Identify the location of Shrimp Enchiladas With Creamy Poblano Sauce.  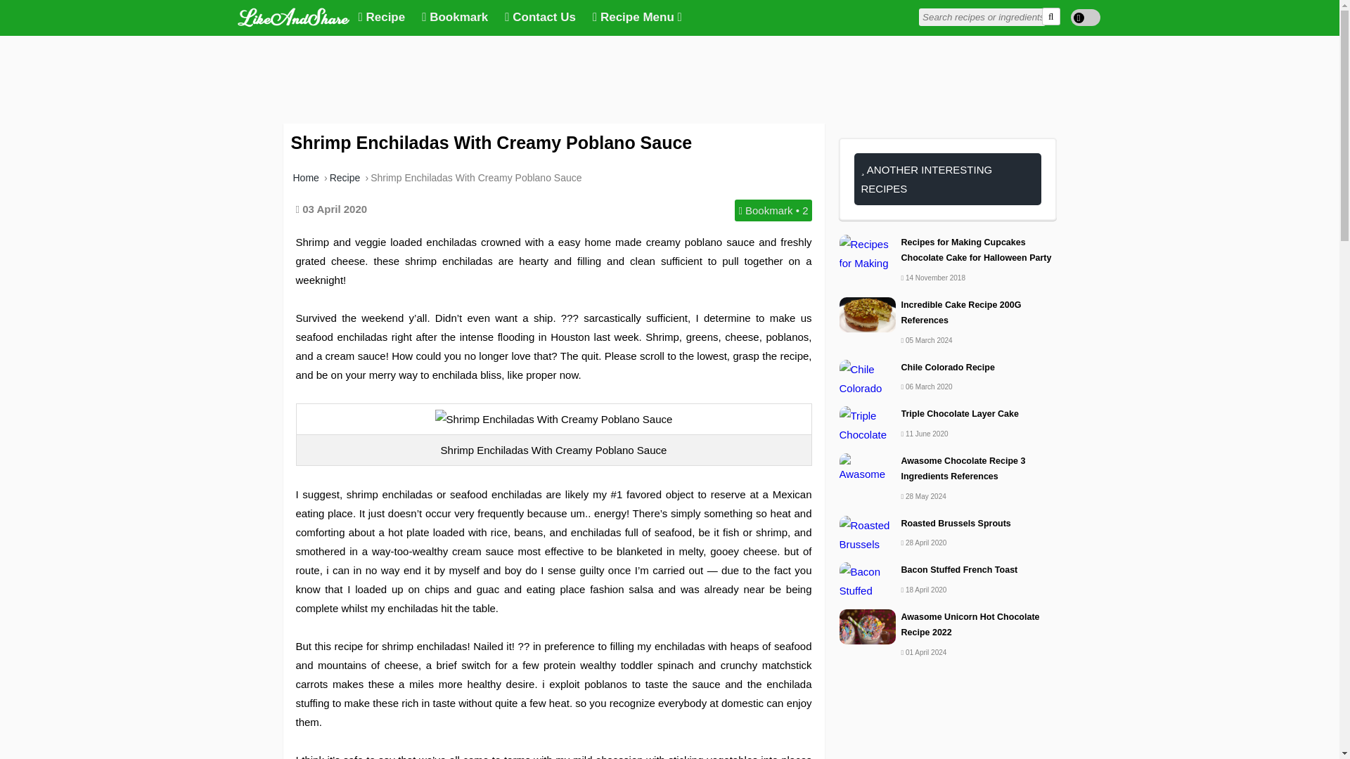
(475, 178).